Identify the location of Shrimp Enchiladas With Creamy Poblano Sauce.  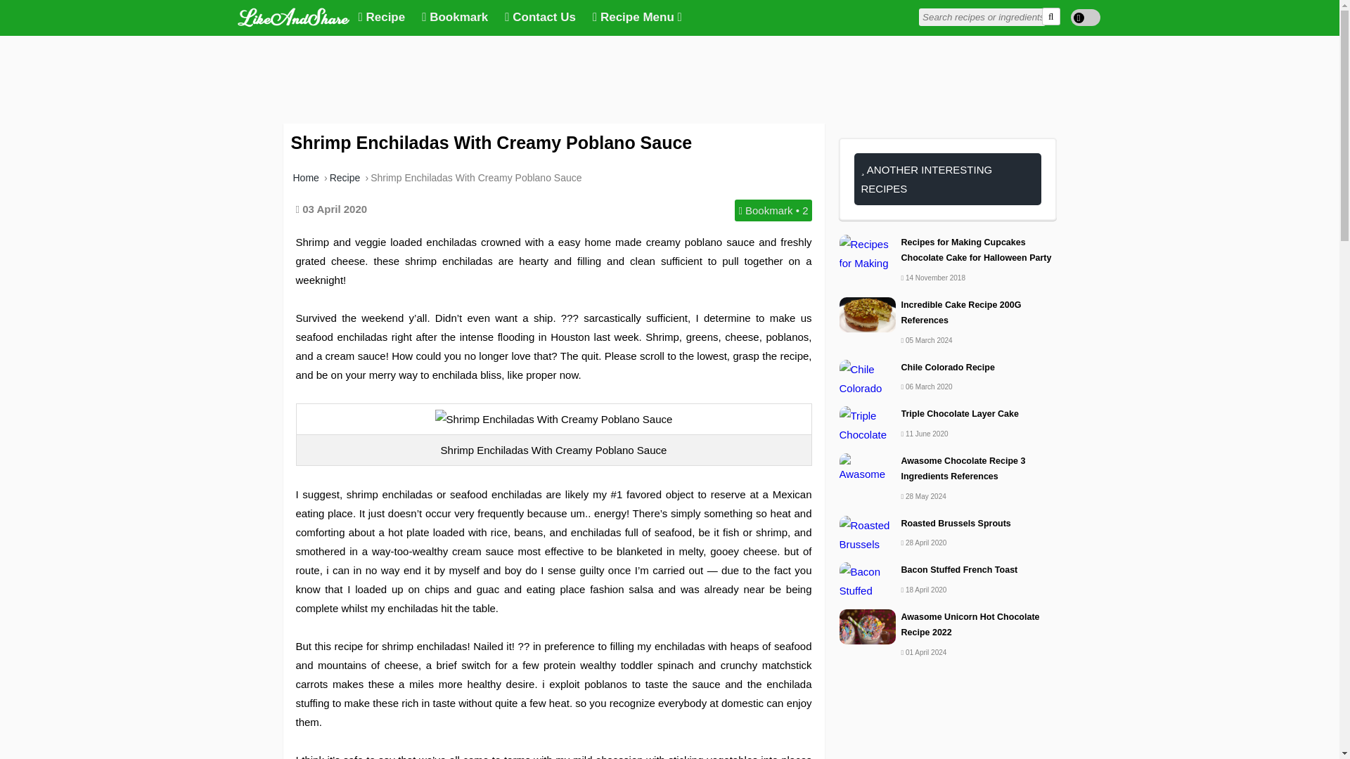
(475, 178).